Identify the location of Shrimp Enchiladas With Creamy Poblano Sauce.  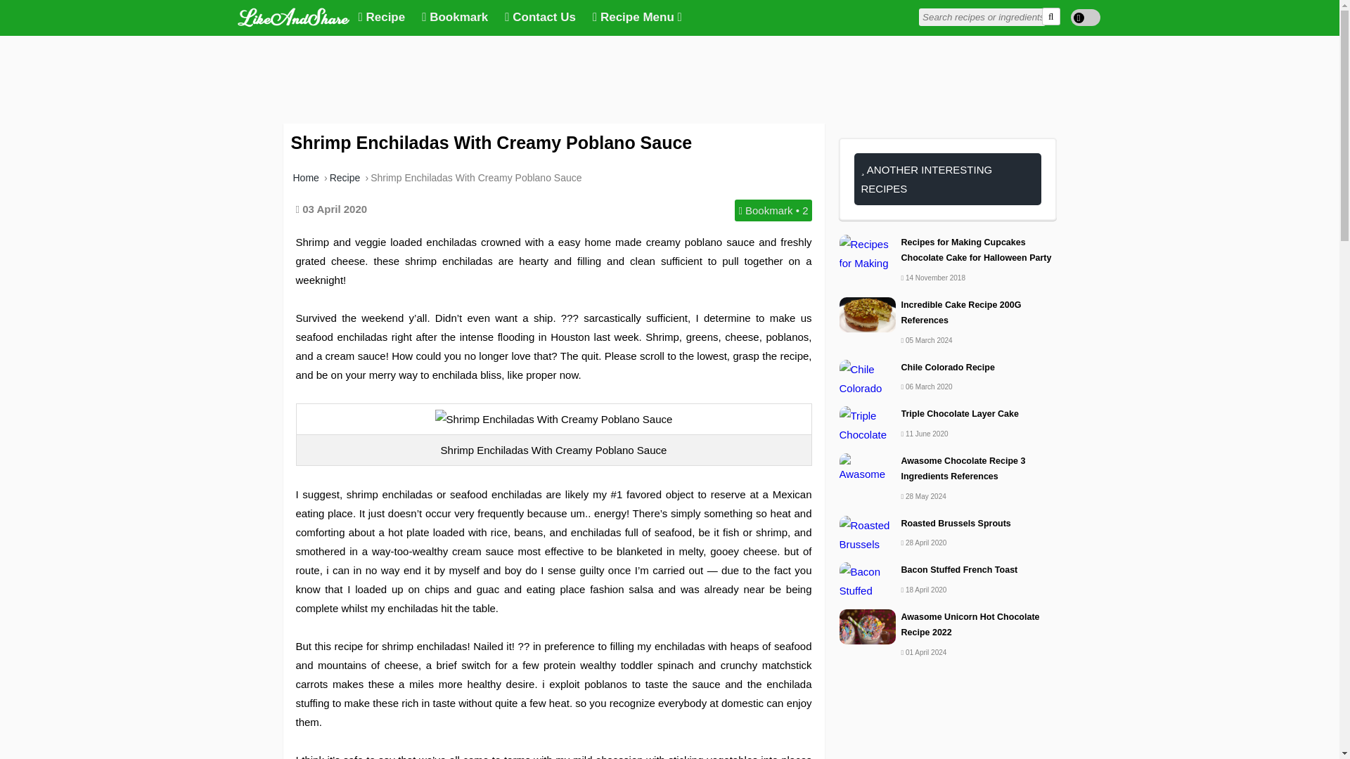
(475, 178).